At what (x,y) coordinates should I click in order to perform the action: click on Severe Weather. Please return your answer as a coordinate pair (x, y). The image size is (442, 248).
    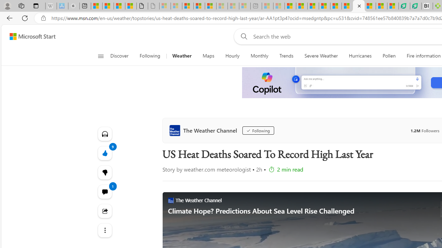
    Looking at the image, I should click on (321, 56).